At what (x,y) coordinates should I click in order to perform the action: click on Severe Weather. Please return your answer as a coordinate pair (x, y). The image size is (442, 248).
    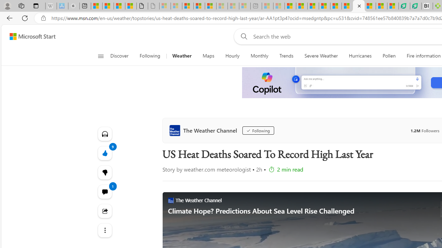
    Looking at the image, I should click on (321, 56).